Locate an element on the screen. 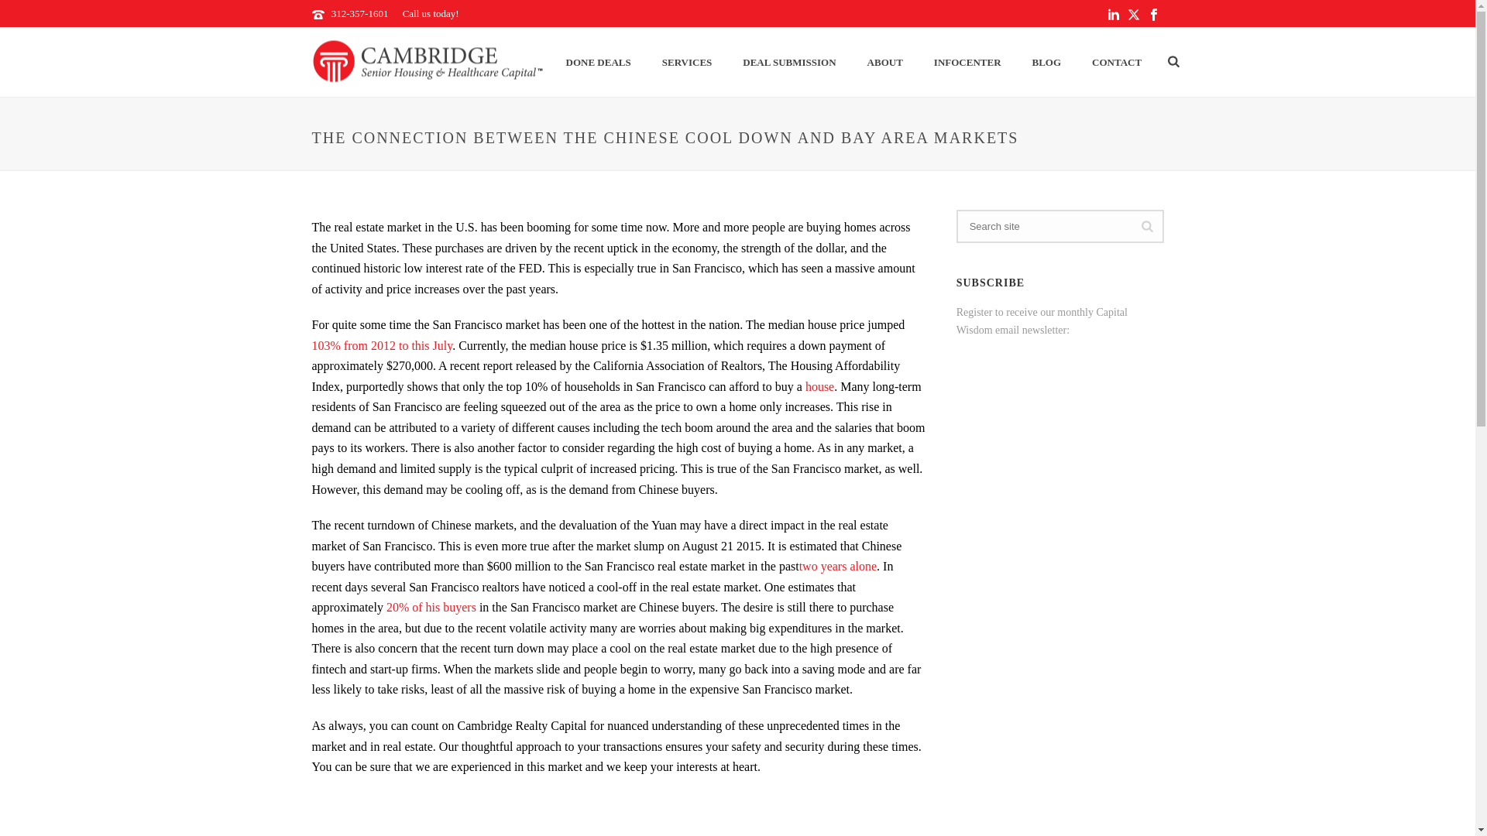 The height and width of the screenshot is (836, 1487). ABOUT is located at coordinates (885, 62).